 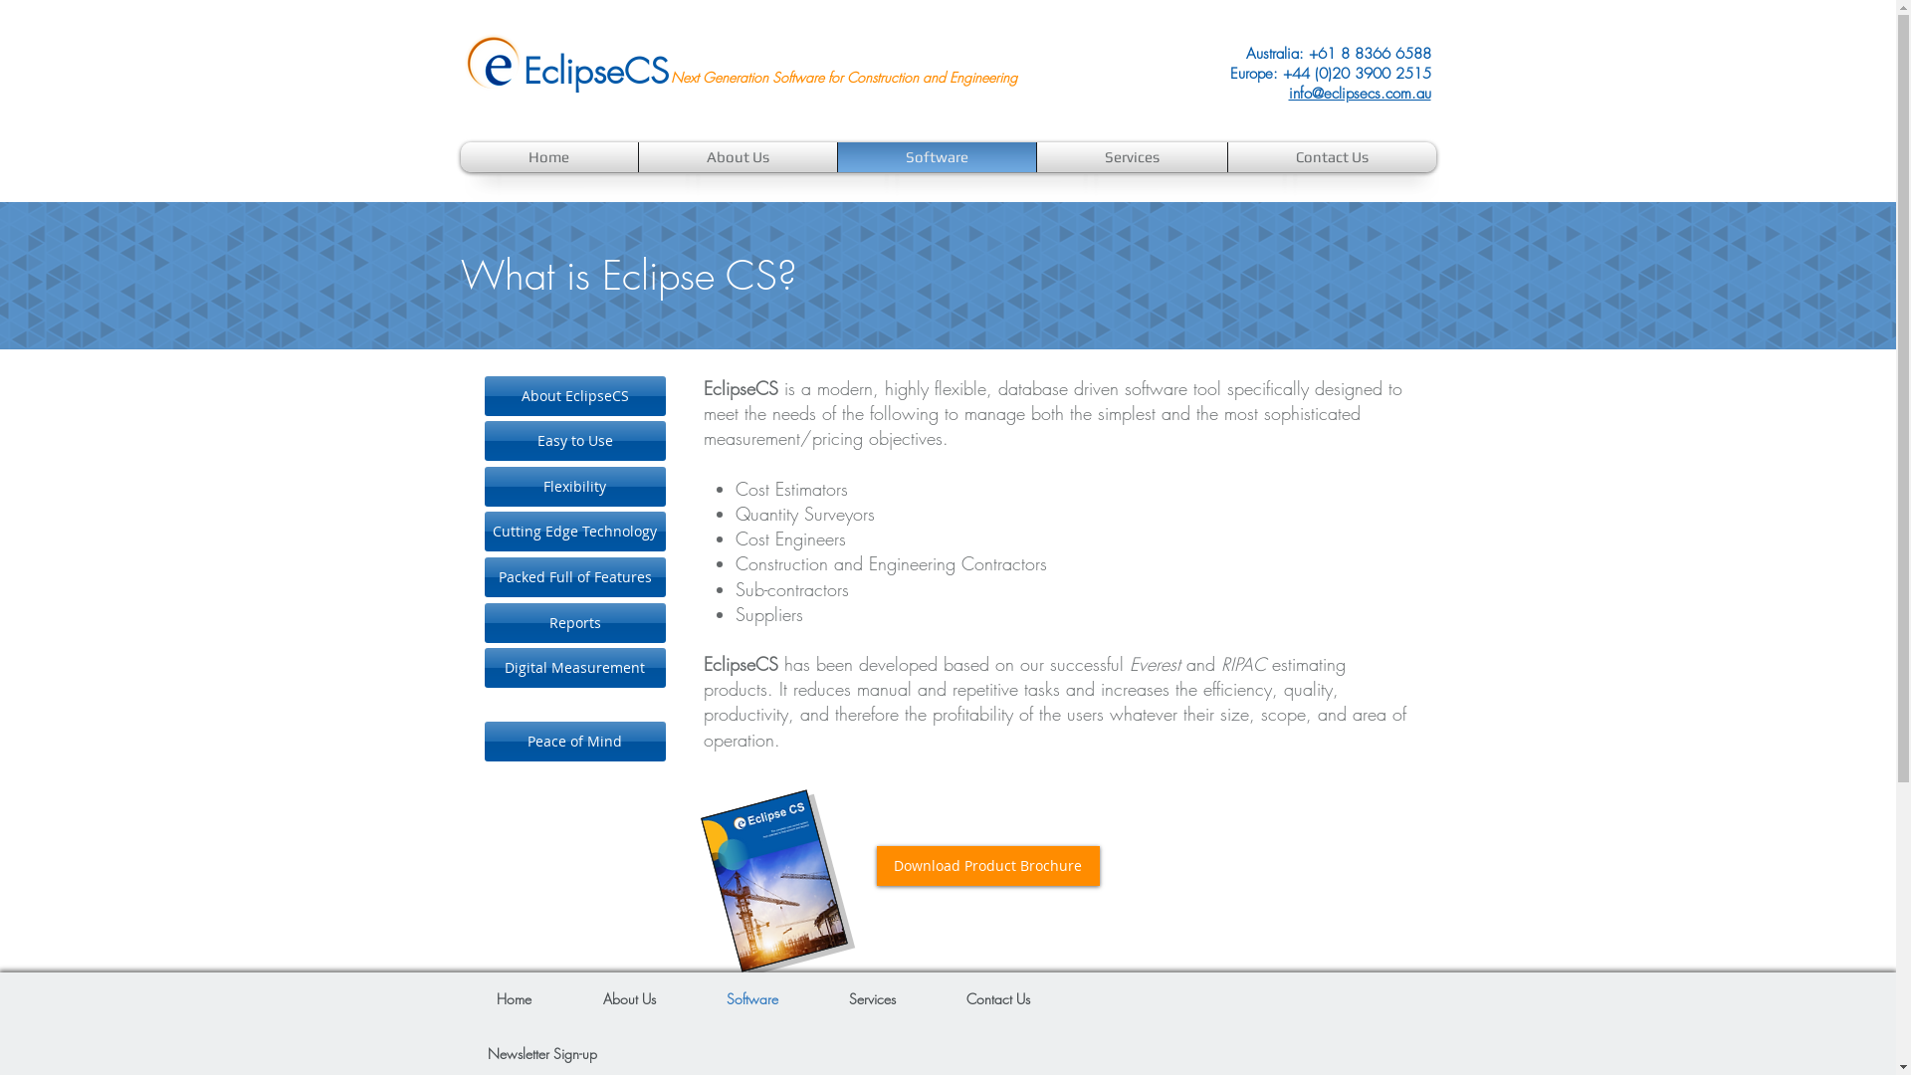 What do you see at coordinates (1360, 94) in the screenshot?
I see `info@eclipsecs.com.au` at bounding box center [1360, 94].